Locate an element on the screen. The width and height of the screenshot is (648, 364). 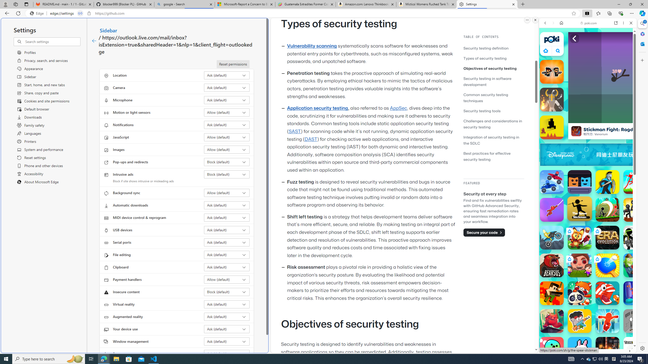
Integration of security testing in the SDLC is located at coordinates (494, 140).